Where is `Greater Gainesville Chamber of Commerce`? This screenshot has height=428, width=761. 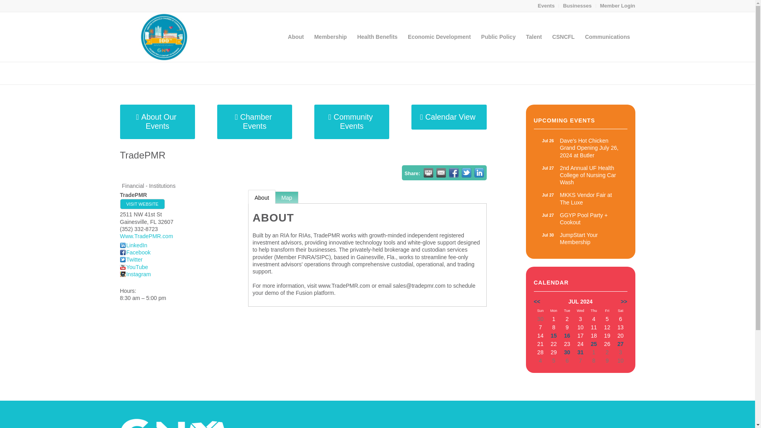 Greater Gainesville Chamber of Commerce is located at coordinates (586, 73).